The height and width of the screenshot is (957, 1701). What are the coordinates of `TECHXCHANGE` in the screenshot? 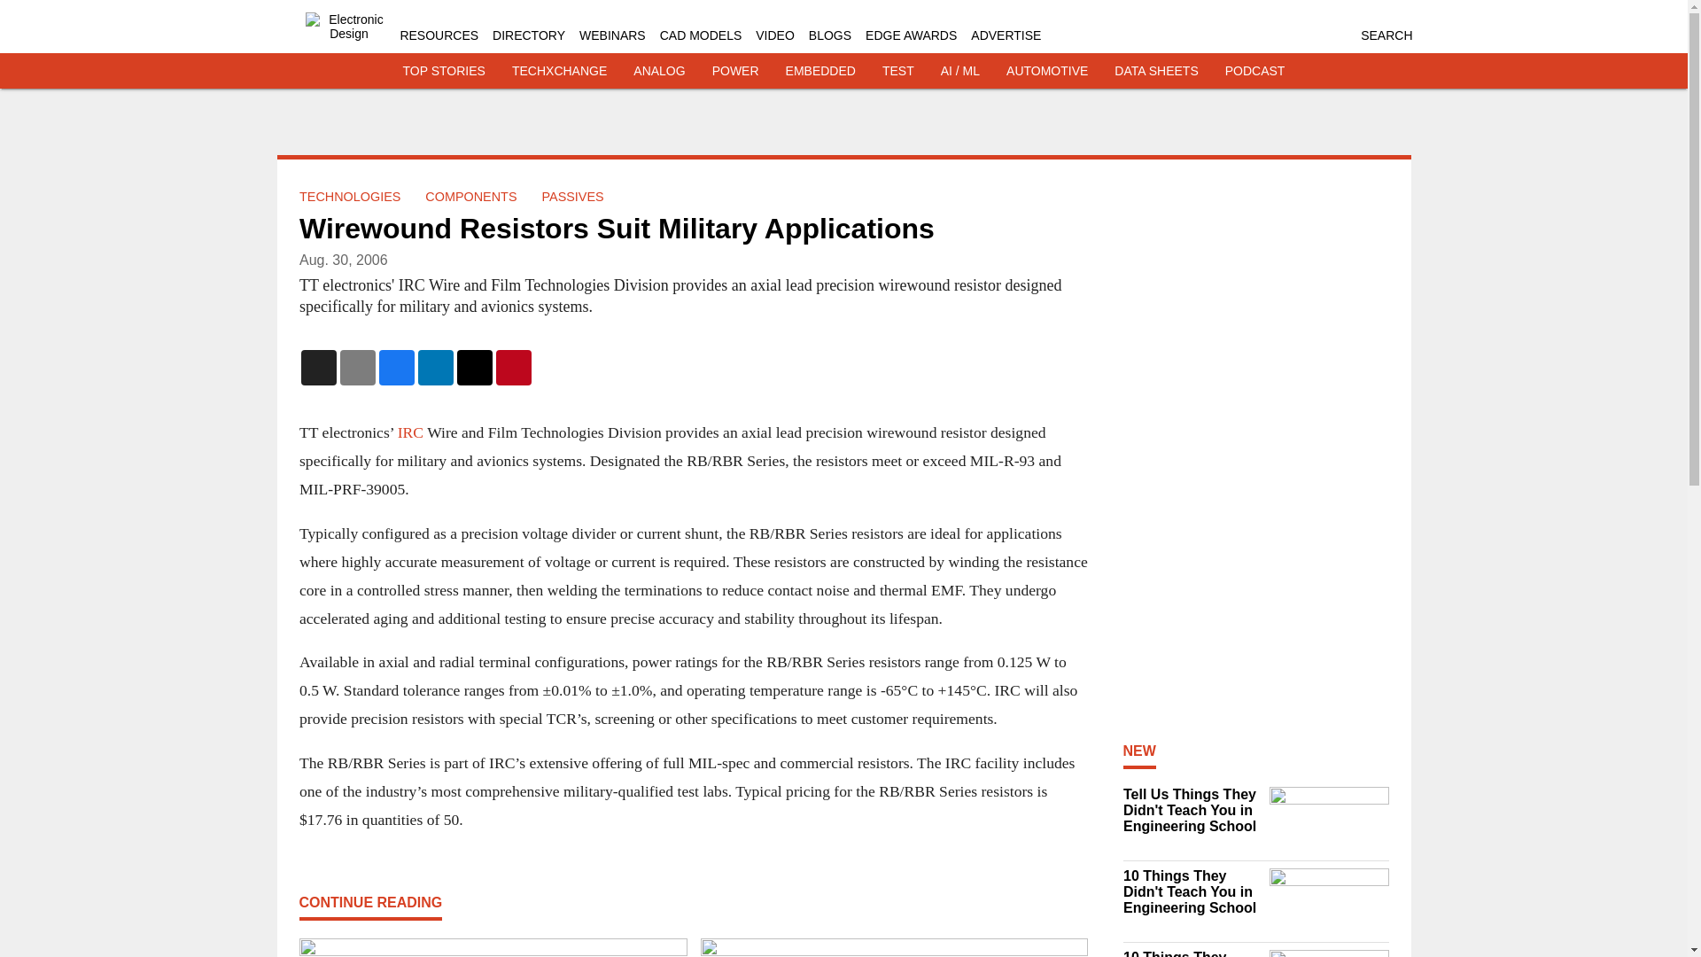 It's located at (559, 71).